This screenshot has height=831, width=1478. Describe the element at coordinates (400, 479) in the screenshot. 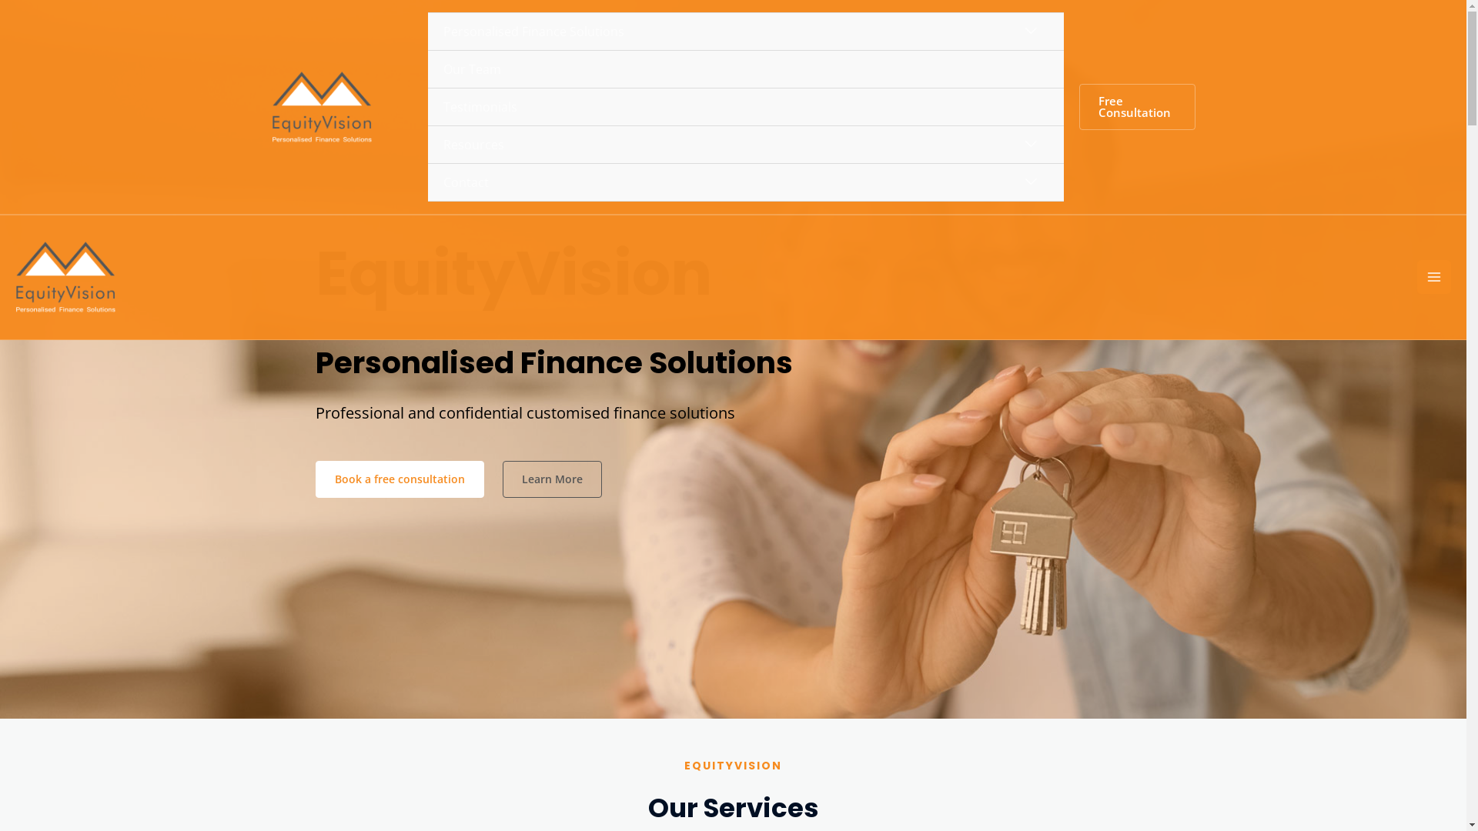

I see `Book a free consultation` at that location.